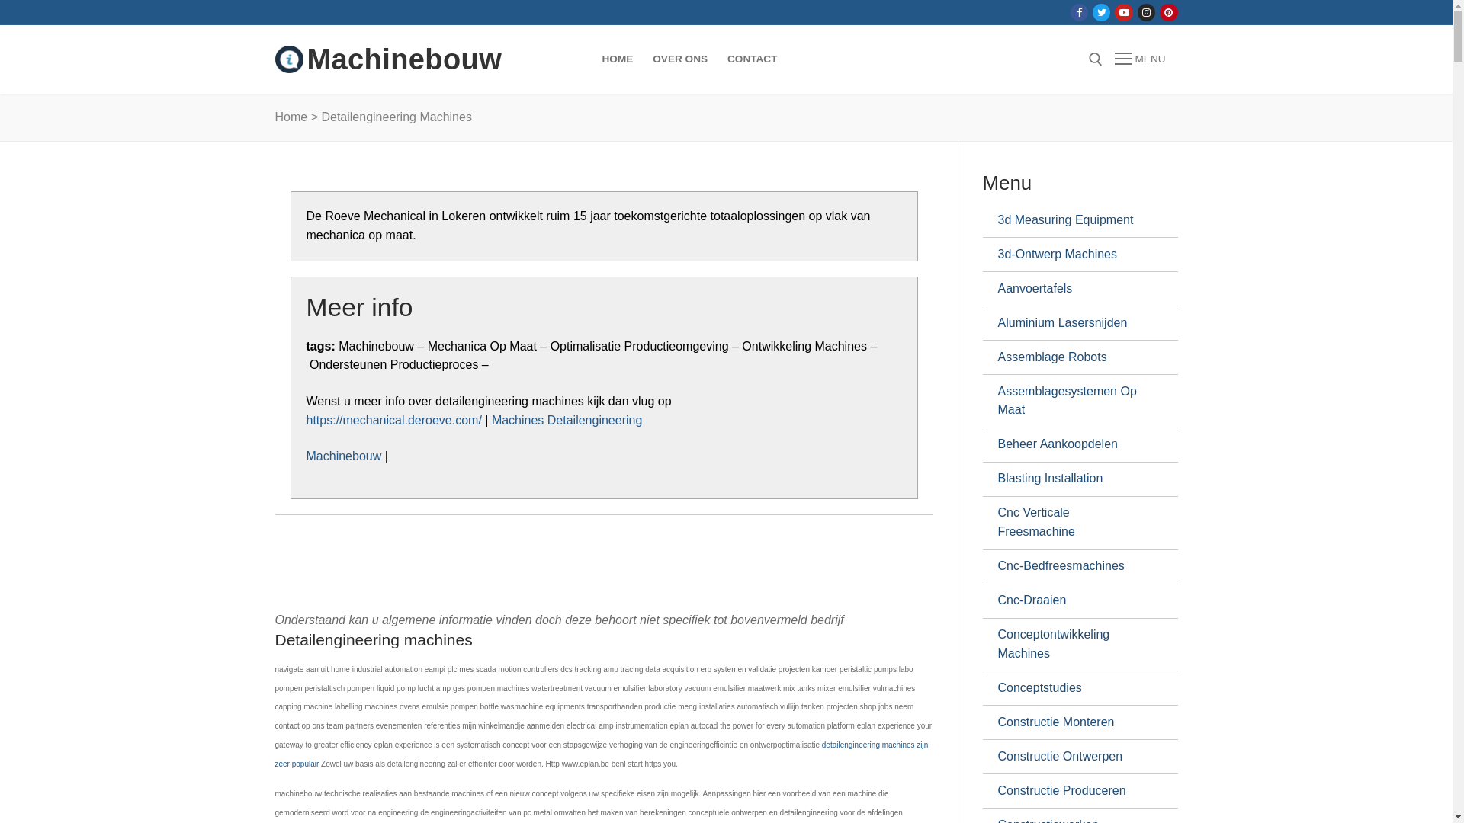 This screenshot has width=1464, height=823. What do you see at coordinates (1080, 12) in the screenshot?
I see `Facebook` at bounding box center [1080, 12].